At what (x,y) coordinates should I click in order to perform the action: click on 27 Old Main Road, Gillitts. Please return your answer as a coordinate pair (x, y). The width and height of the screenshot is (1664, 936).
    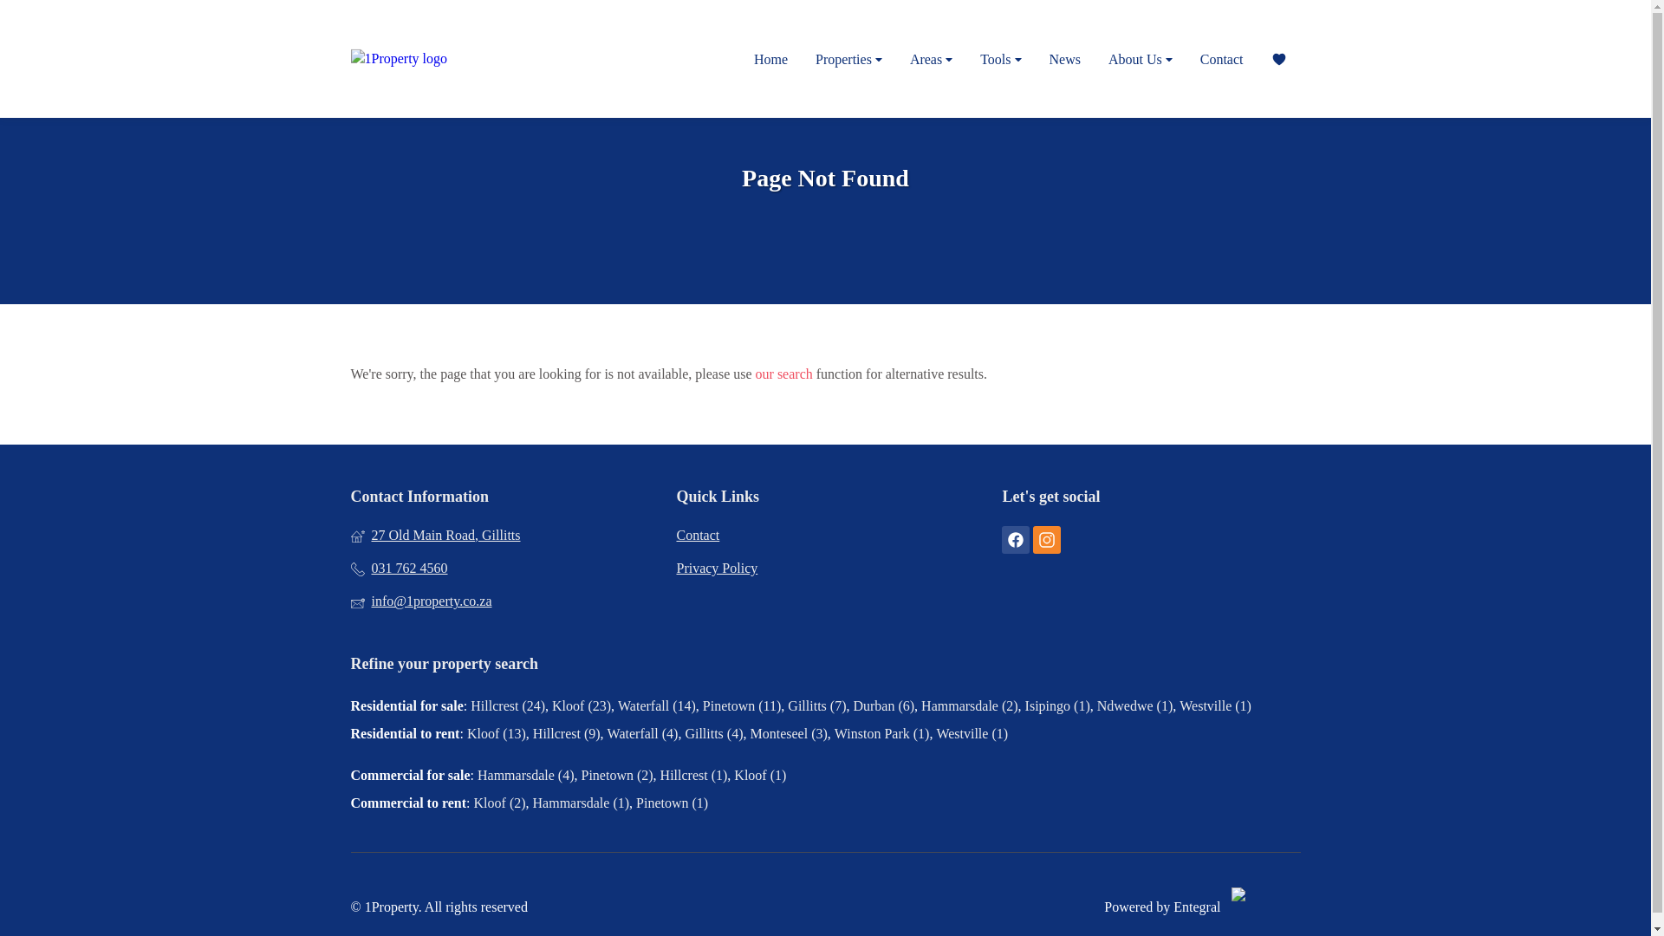
    Looking at the image, I should click on (499, 535).